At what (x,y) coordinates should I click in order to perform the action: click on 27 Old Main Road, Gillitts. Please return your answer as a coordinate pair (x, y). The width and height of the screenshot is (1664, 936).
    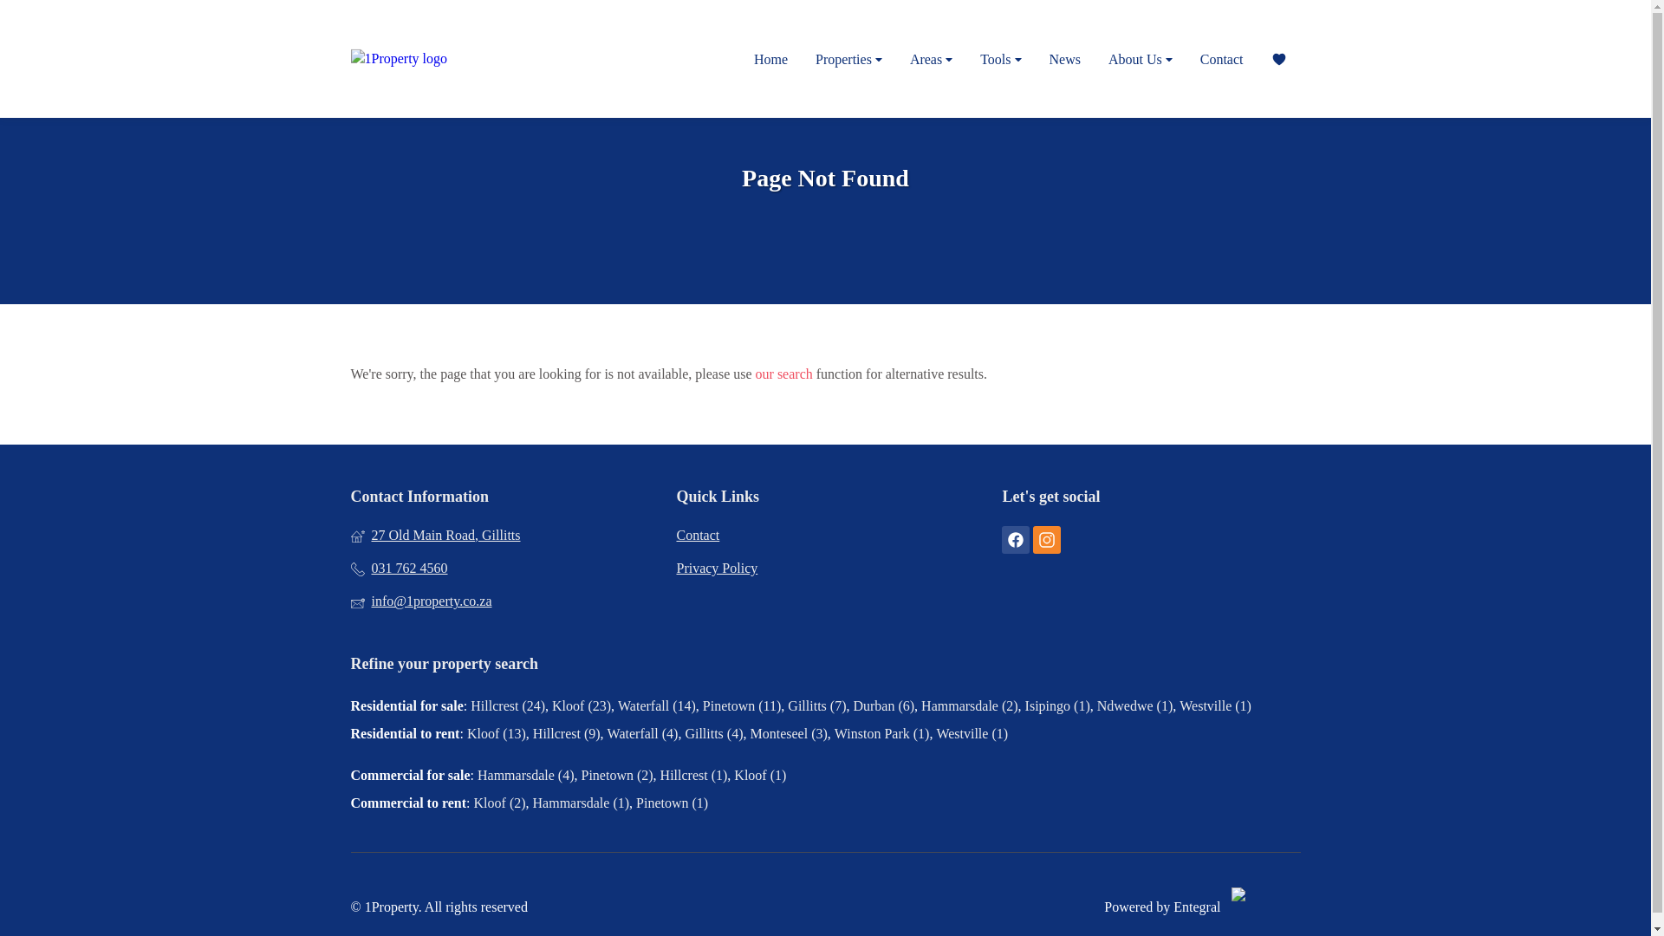
    Looking at the image, I should click on (499, 535).